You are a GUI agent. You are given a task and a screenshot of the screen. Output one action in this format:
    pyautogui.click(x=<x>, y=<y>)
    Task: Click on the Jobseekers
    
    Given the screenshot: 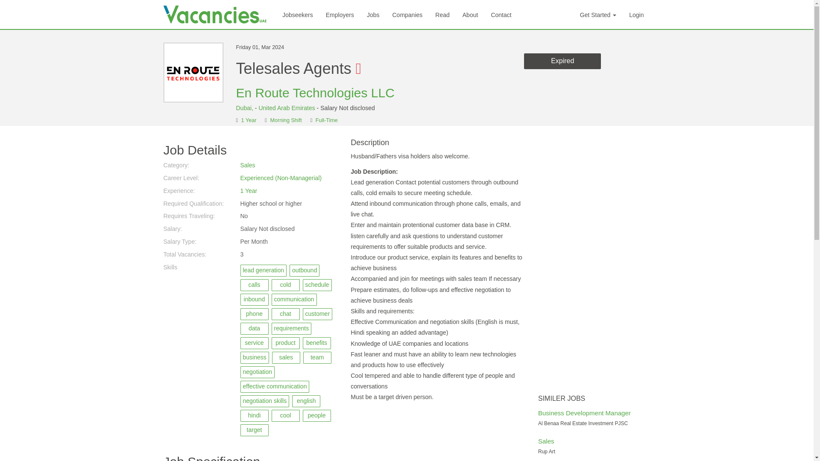 What is the action you would take?
    pyautogui.click(x=297, y=15)
    